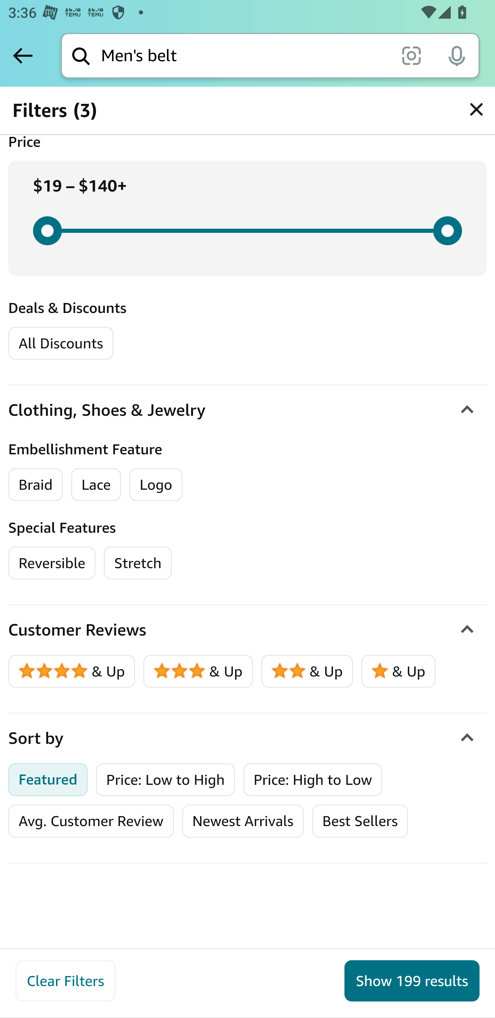 The image size is (495, 1018). Describe the element at coordinates (156, 484) in the screenshot. I see `Logo` at that location.